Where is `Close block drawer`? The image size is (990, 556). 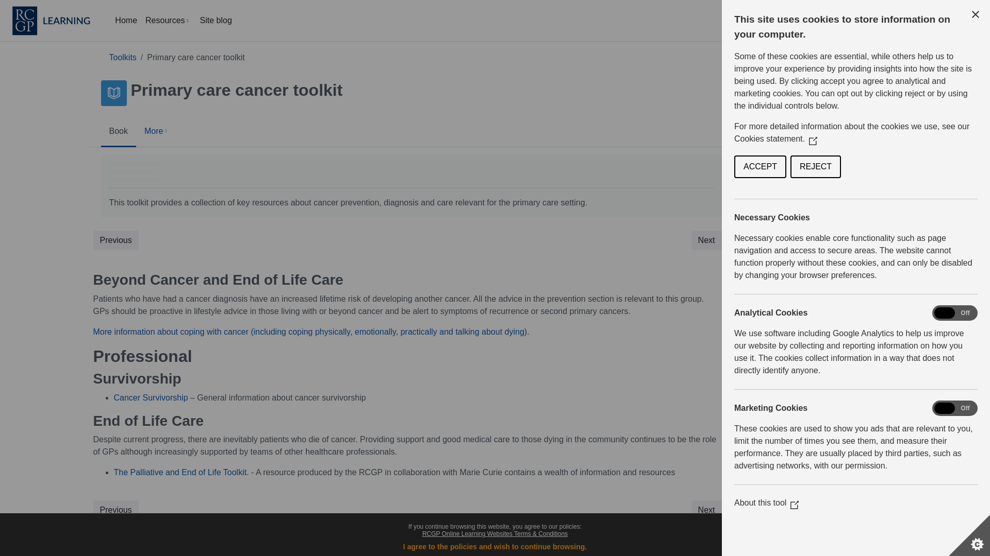
Close block drawer is located at coordinates (977, 62).